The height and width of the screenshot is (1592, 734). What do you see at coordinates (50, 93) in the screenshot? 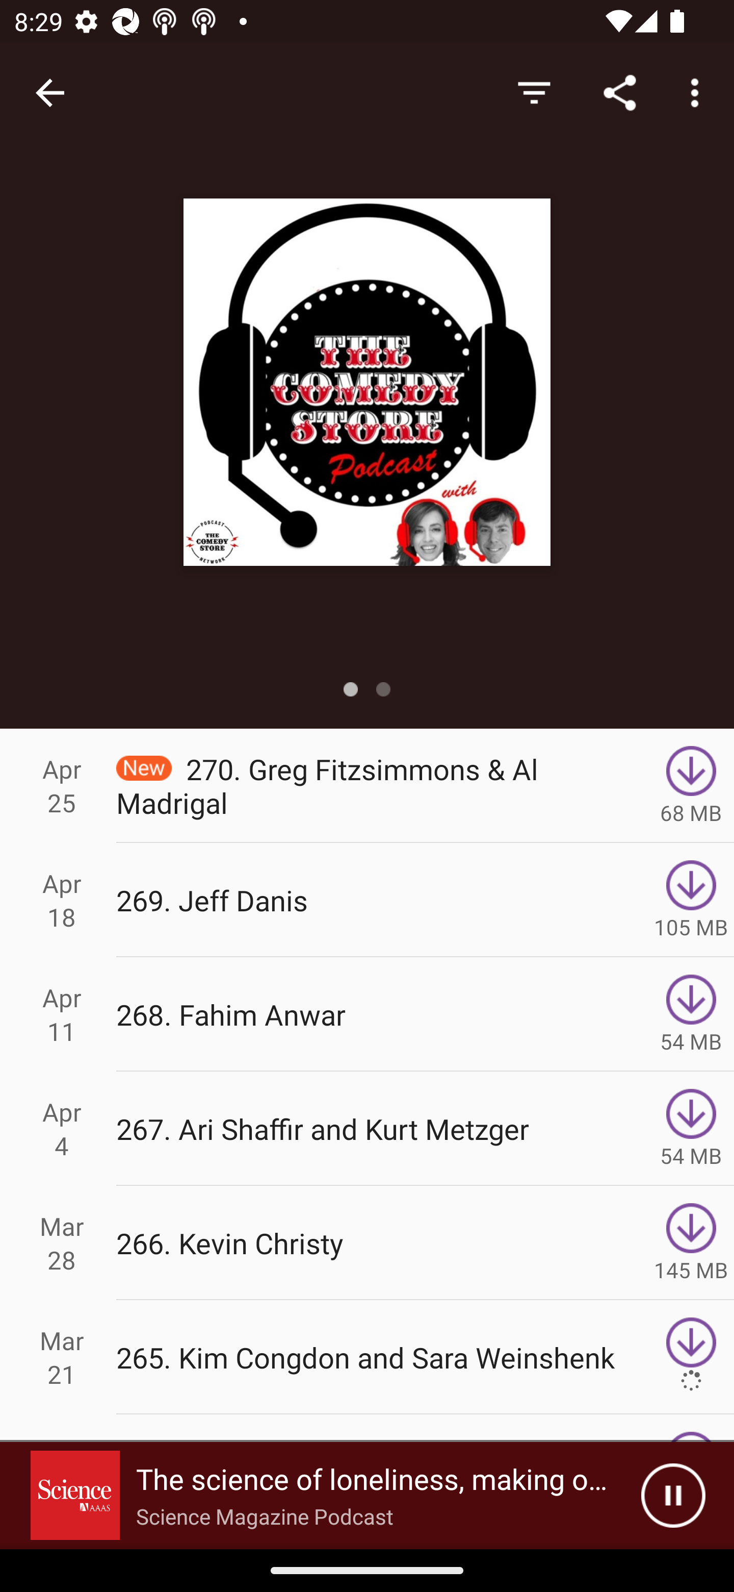
I see `Navigate up` at bounding box center [50, 93].